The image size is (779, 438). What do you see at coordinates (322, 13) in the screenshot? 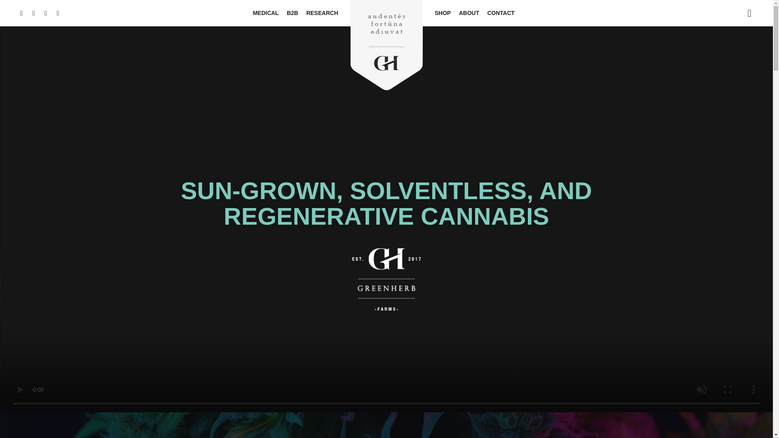
I see `RESEARCH` at bounding box center [322, 13].